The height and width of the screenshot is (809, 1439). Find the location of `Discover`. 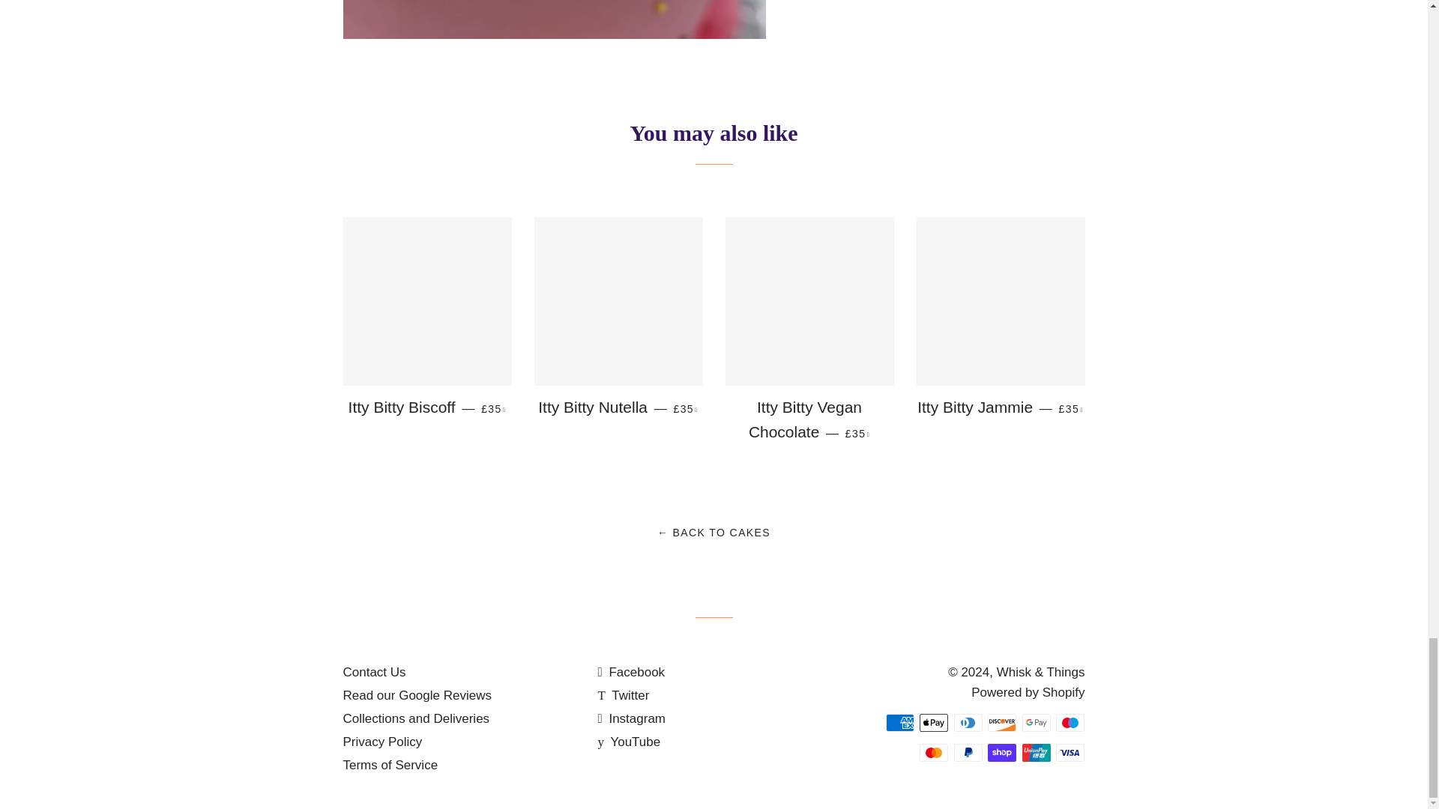

Discover is located at coordinates (1001, 722).